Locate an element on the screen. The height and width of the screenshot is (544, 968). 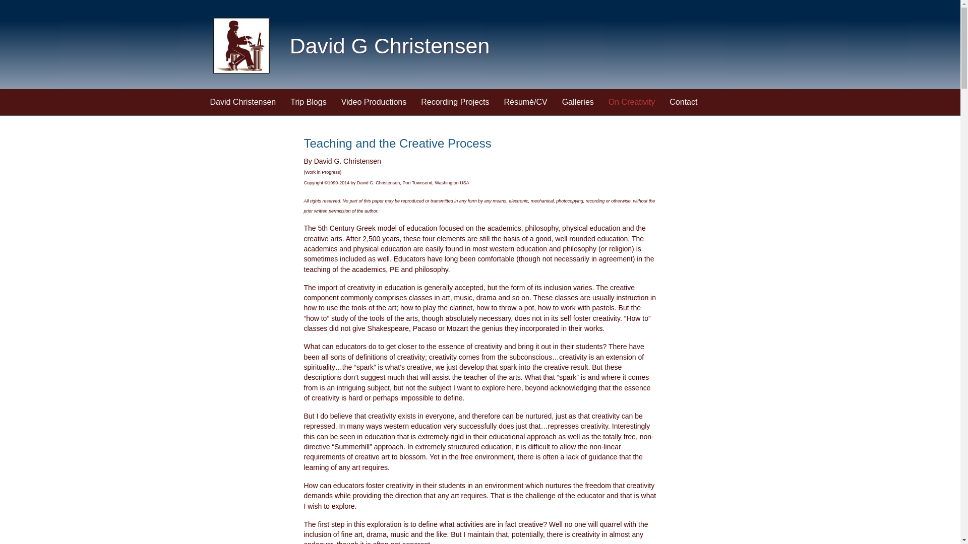
Contact is located at coordinates (683, 102).